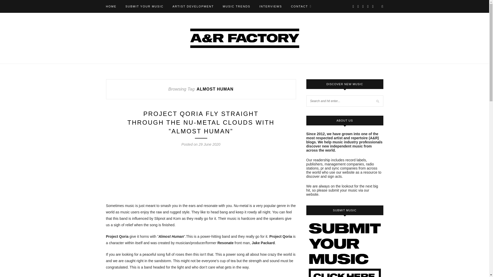  I want to click on Almost Human by Project Qoria, so click(201, 174).